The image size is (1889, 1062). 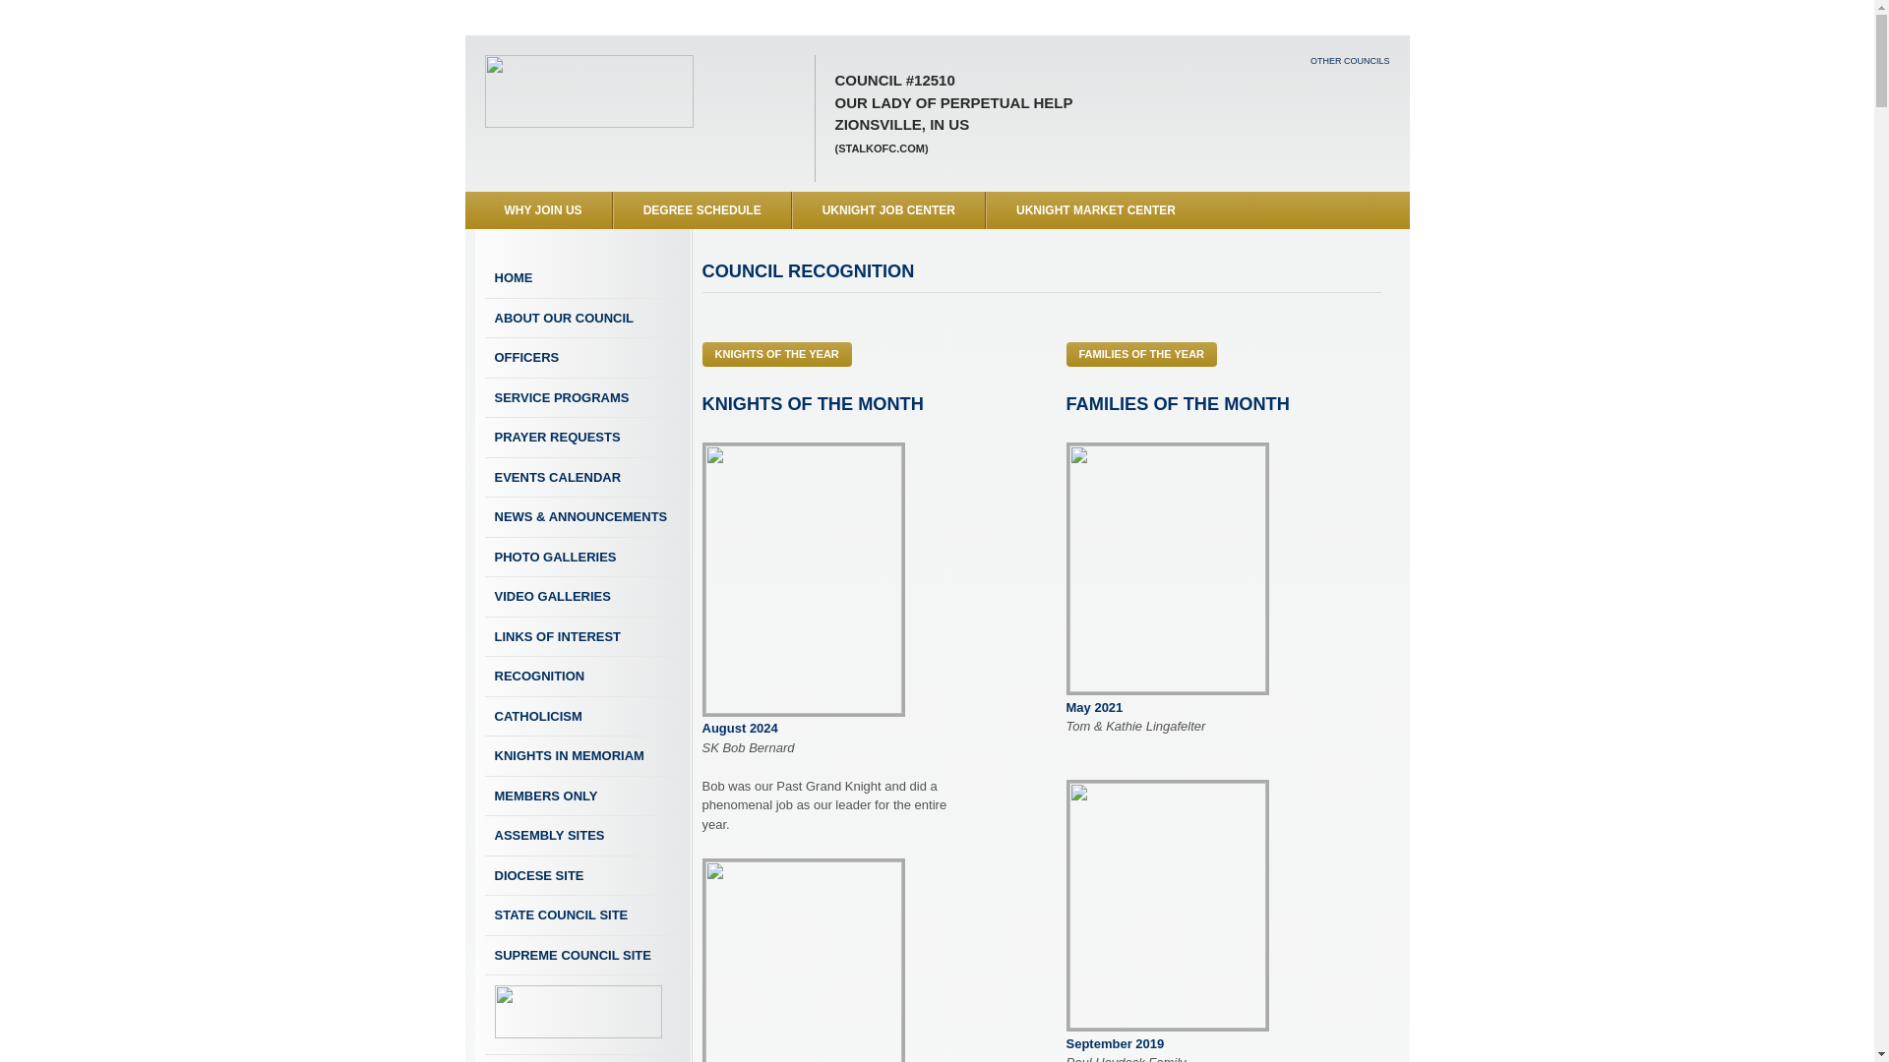 What do you see at coordinates (581, 915) in the screenshot?
I see `STATE COUNCIL SITE` at bounding box center [581, 915].